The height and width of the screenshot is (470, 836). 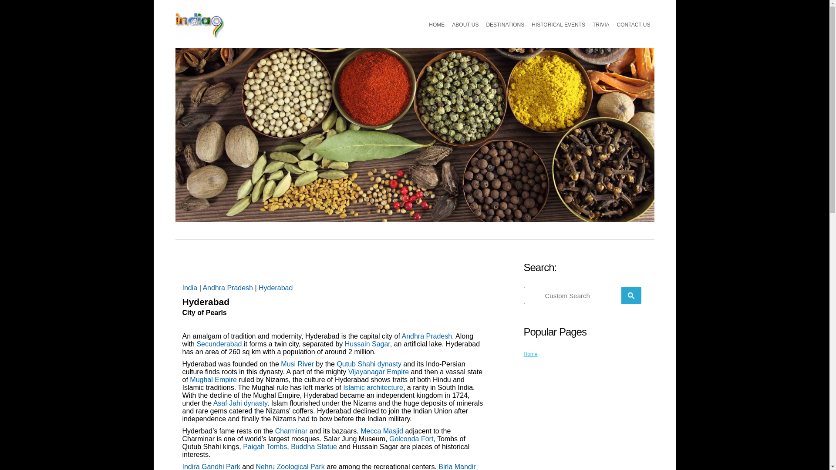 What do you see at coordinates (601, 24) in the screenshot?
I see `TRIVIA` at bounding box center [601, 24].